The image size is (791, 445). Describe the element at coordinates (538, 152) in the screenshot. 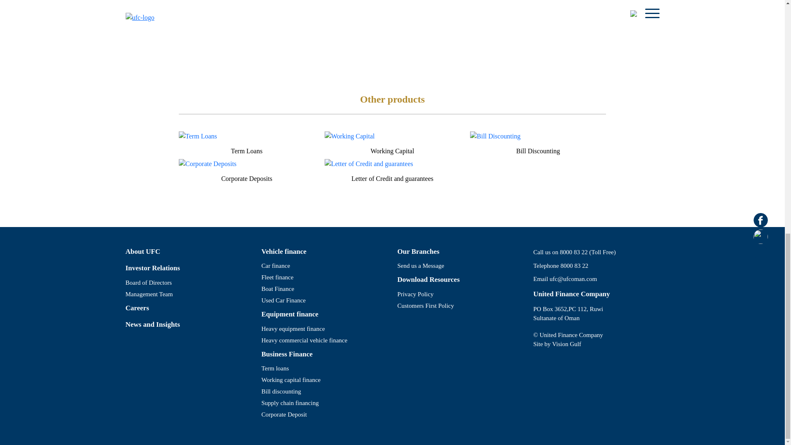

I see `Bill Discounting` at that location.